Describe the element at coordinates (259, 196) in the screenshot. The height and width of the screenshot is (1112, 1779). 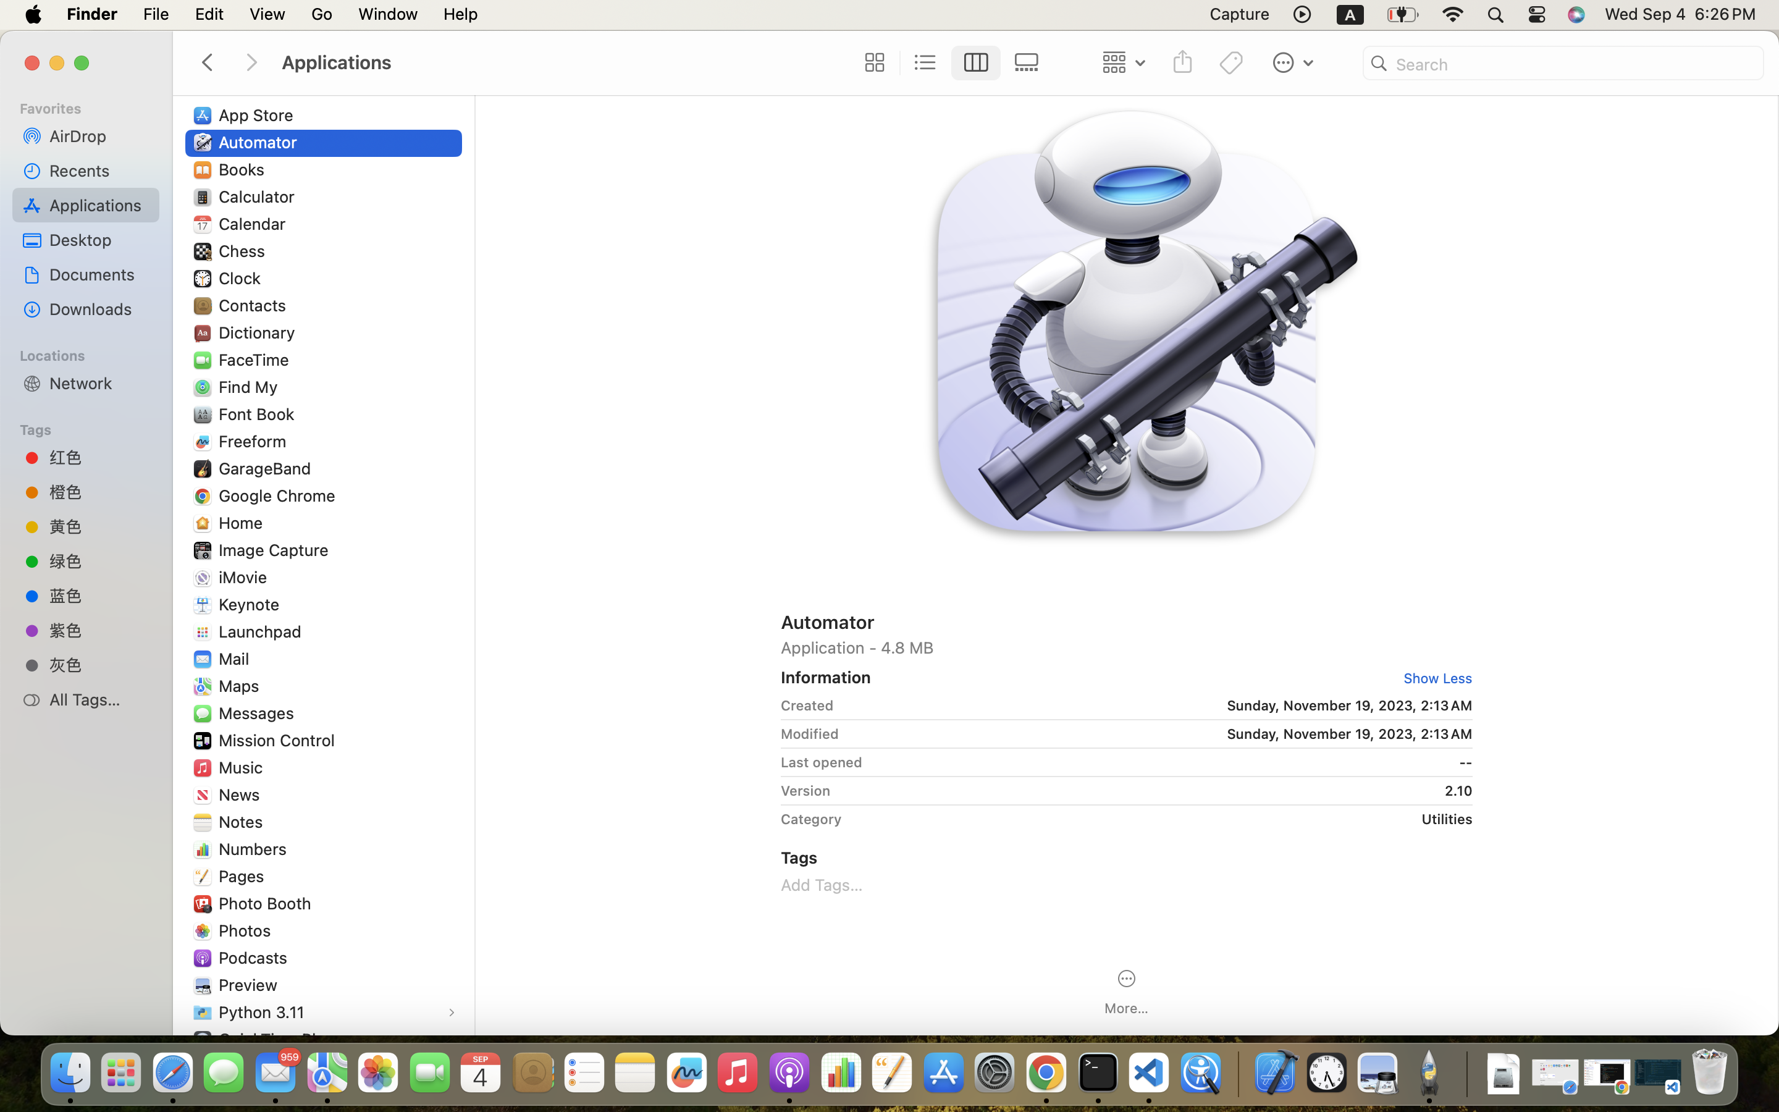
I see `Calculator` at that location.